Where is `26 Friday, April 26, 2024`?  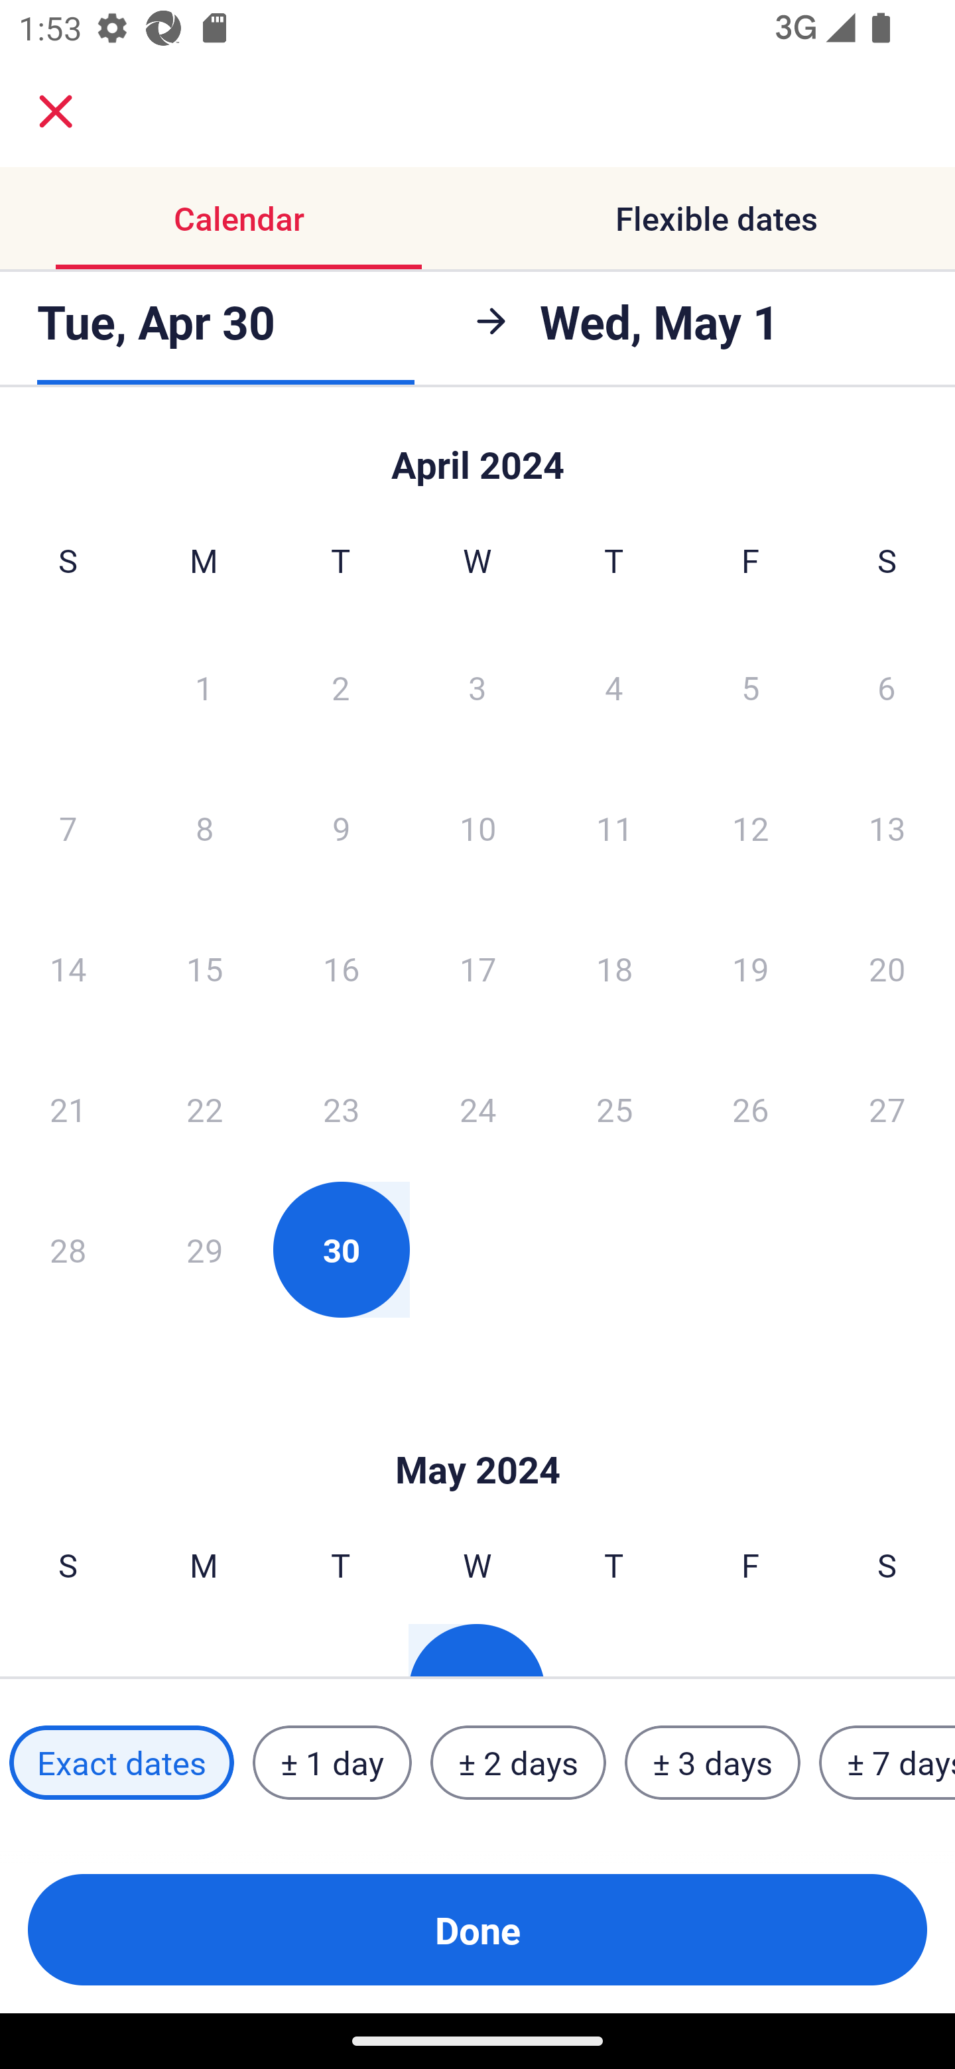
26 Friday, April 26, 2024 is located at coordinates (751, 1109).